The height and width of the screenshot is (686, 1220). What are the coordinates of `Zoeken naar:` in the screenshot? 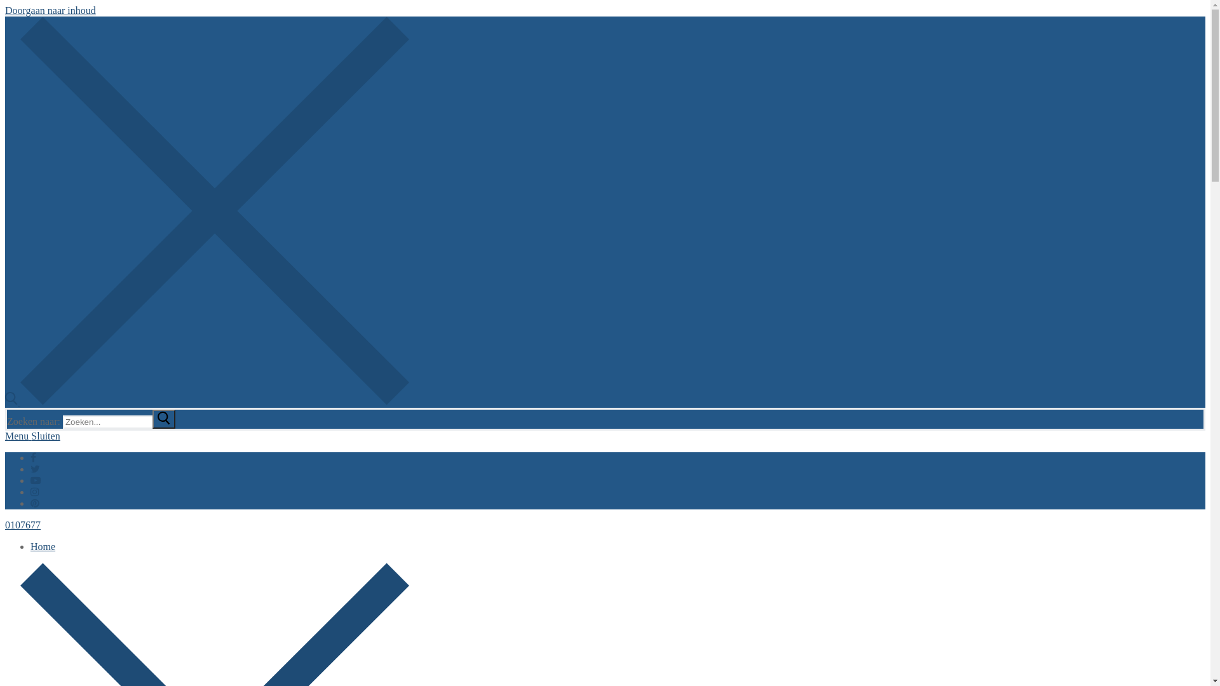 It's located at (119, 422).